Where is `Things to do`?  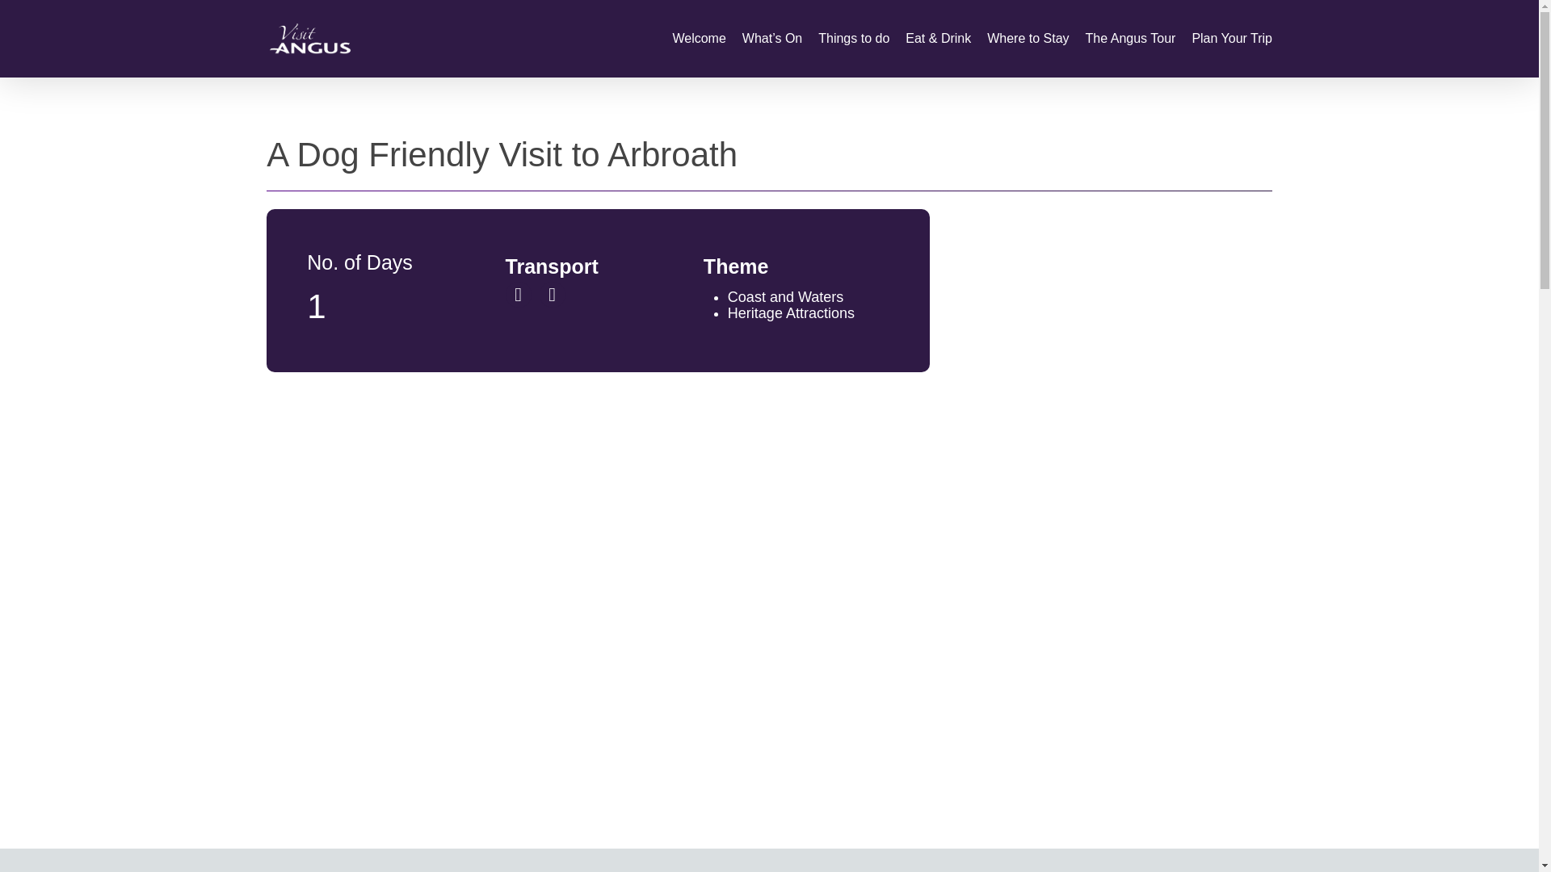 Things to do is located at coordinates (853, 39).